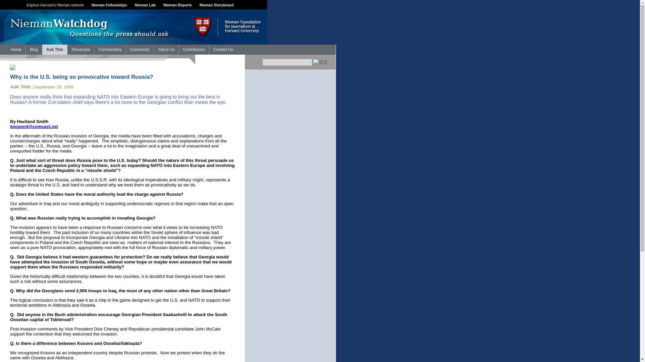 The height and width of the screenshot is (362, 645). What do you see at coordinates (109, 5) in the screenshot?
I see `Nieman Fellowships` at bounding box center [109, 5].